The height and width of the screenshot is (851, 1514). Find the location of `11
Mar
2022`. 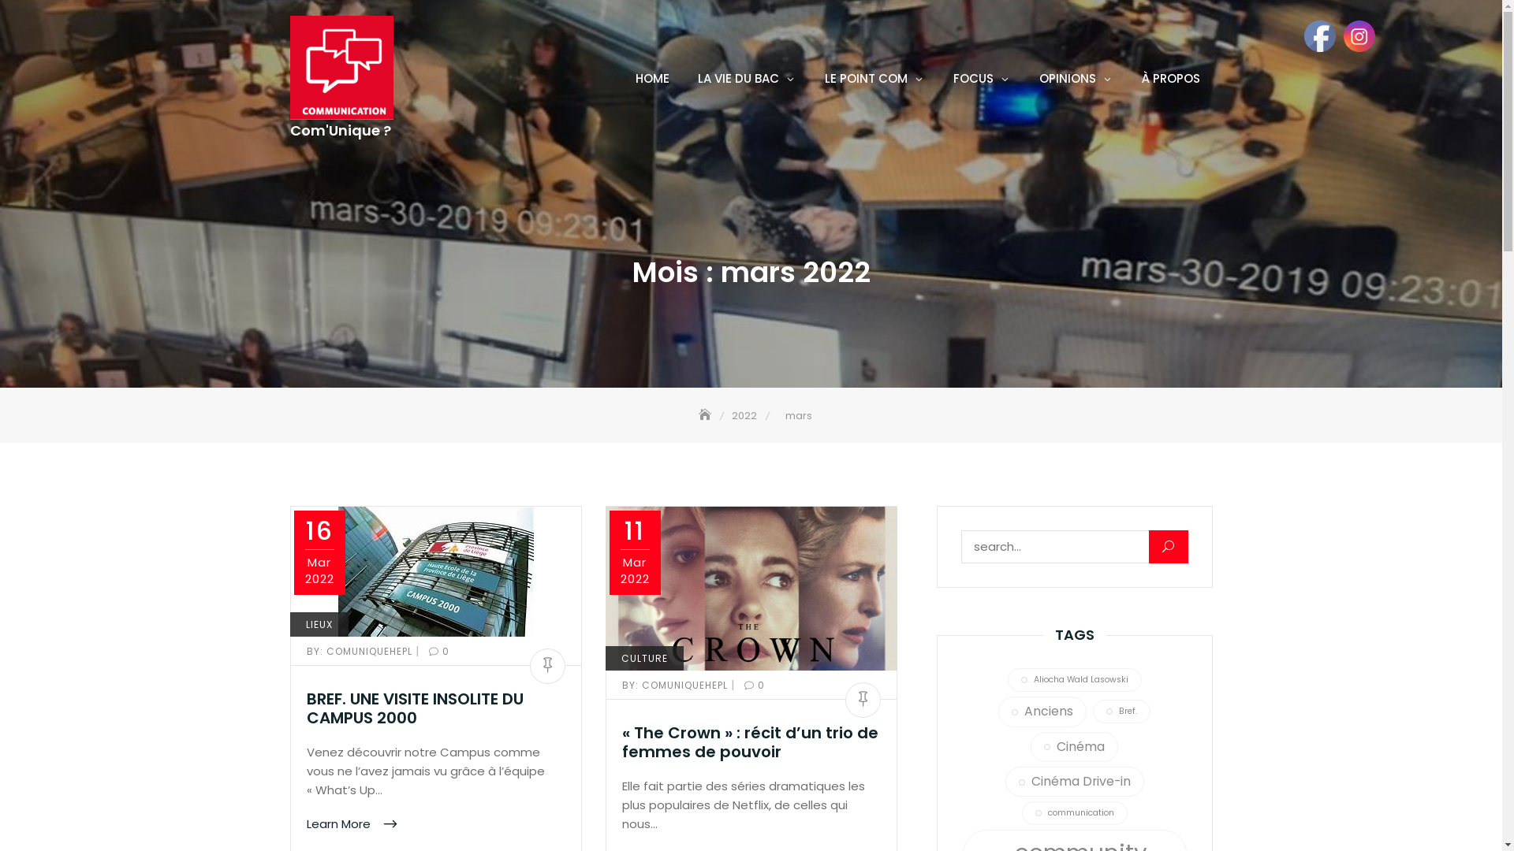

11
Mar
2022 is located at coordinates (634, 553).